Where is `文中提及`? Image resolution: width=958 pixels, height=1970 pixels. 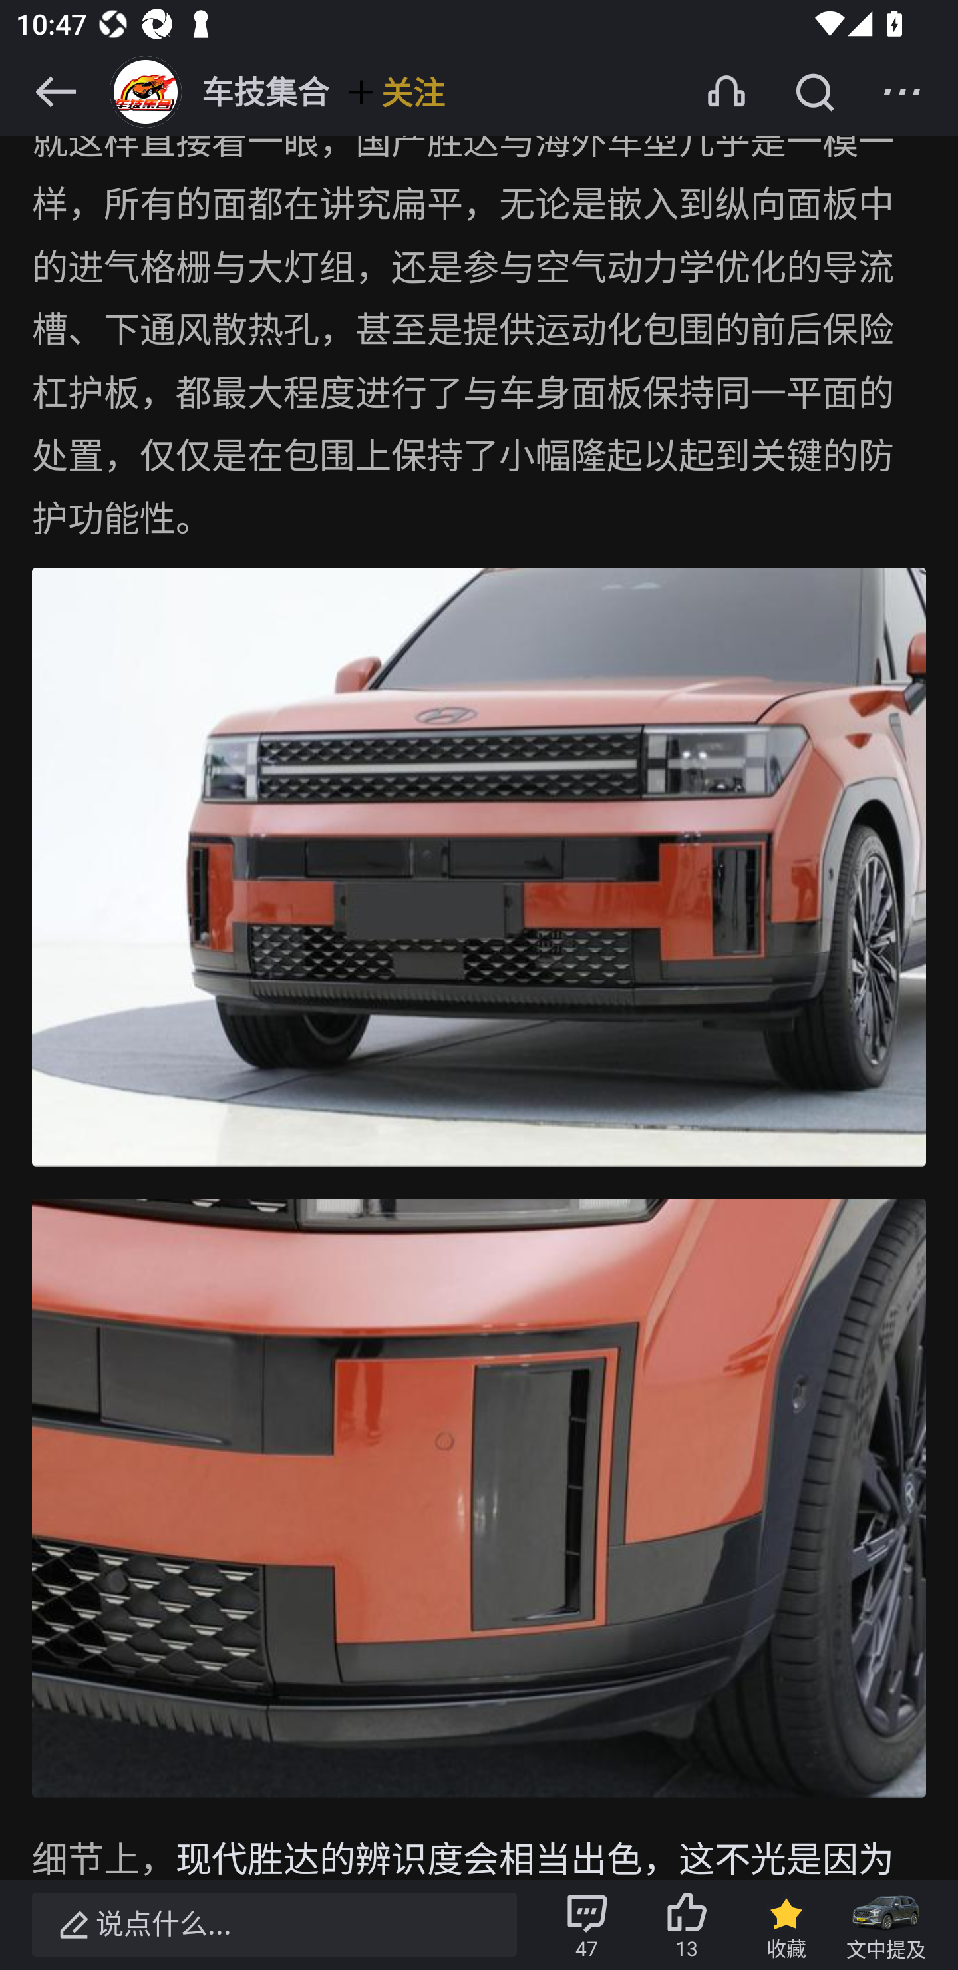
文中提及 is located at coordinates (886, 1925).